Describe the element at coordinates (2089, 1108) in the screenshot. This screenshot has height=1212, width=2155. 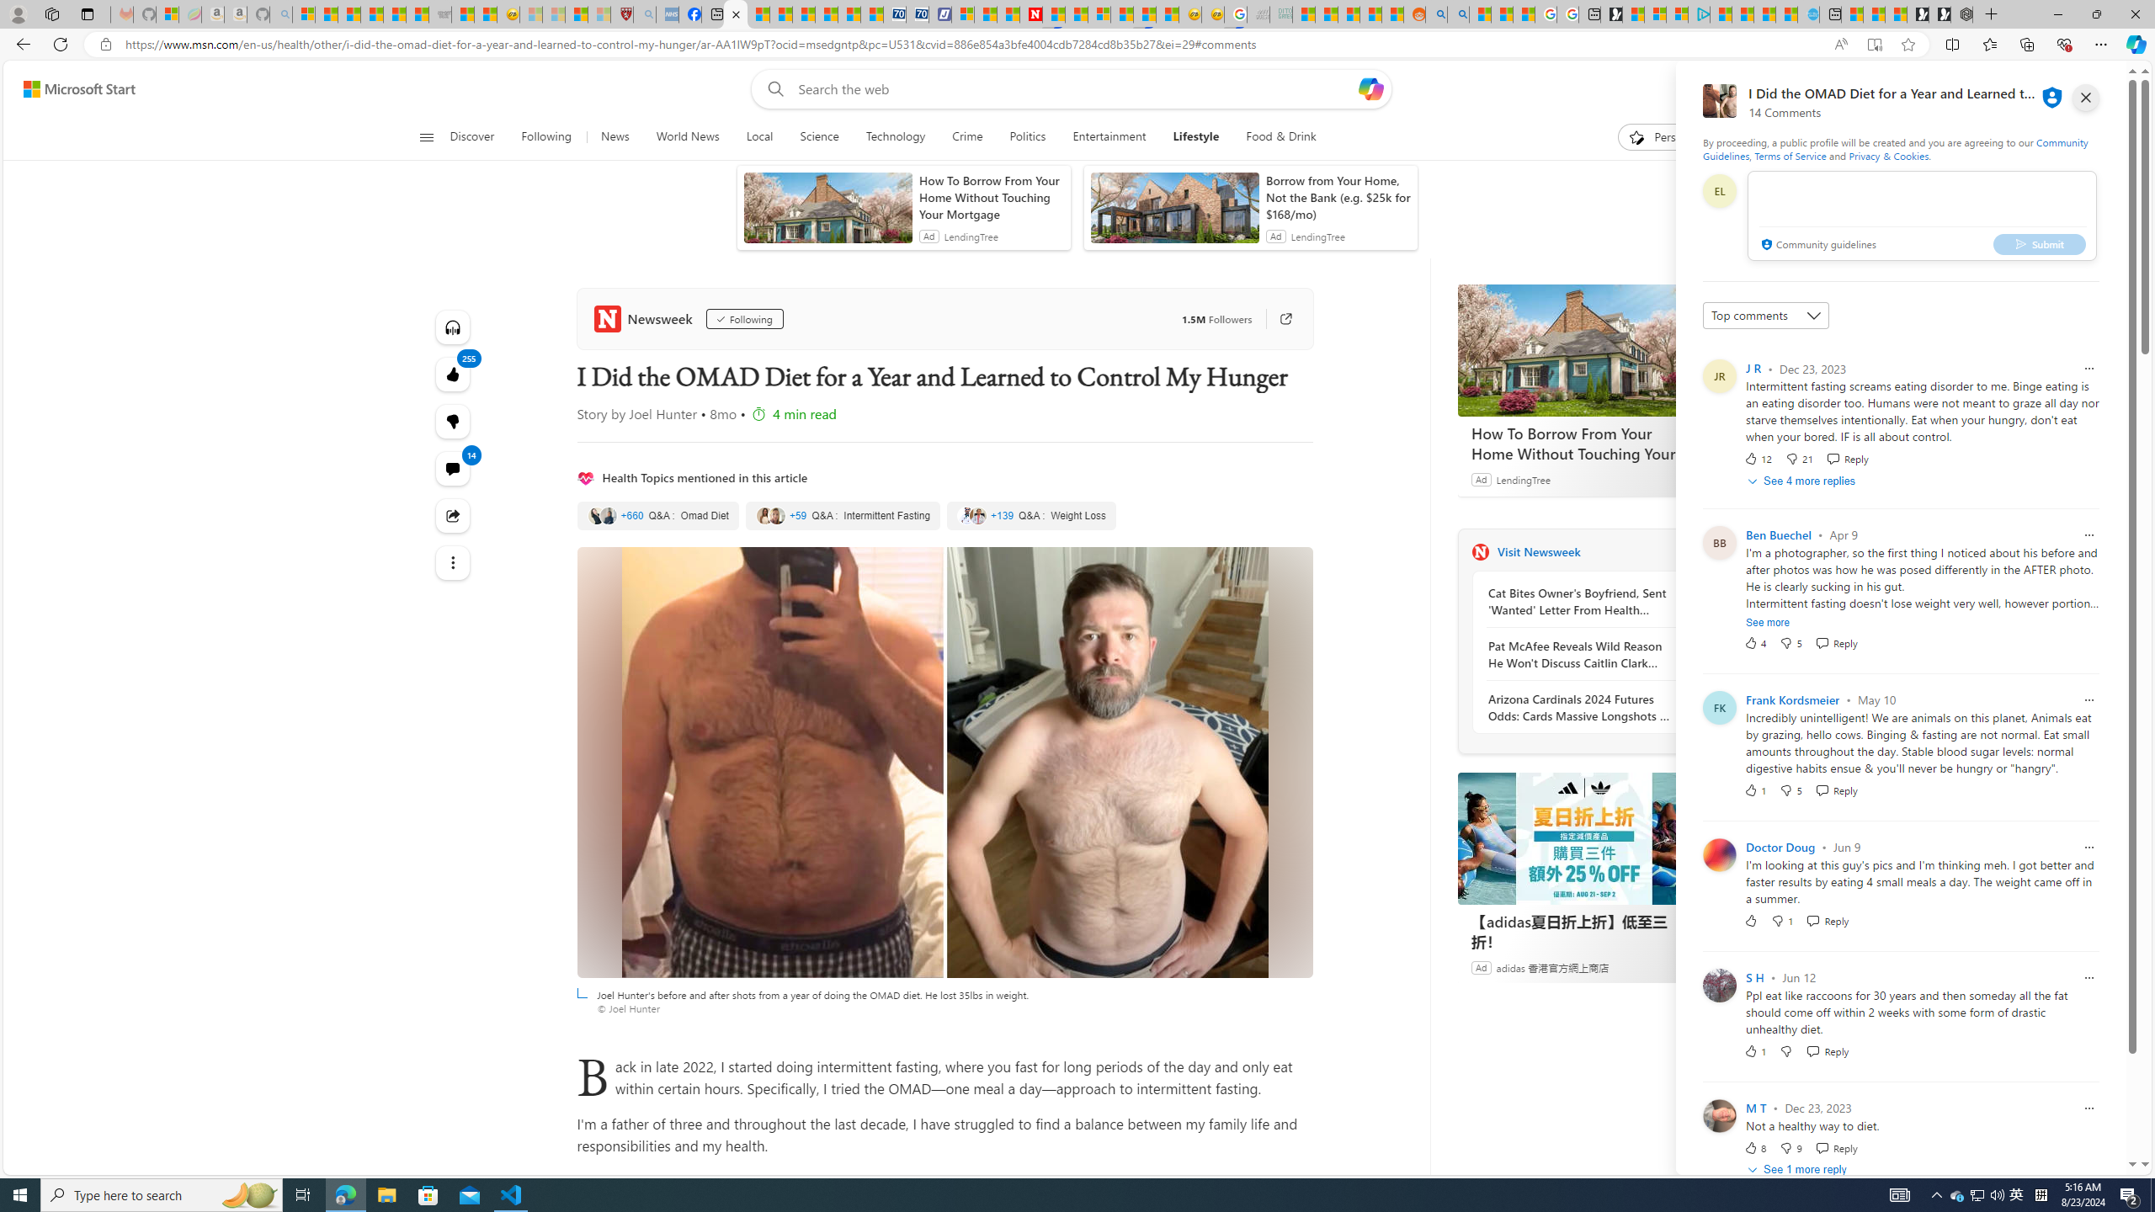
I see `Report comment` at that location.